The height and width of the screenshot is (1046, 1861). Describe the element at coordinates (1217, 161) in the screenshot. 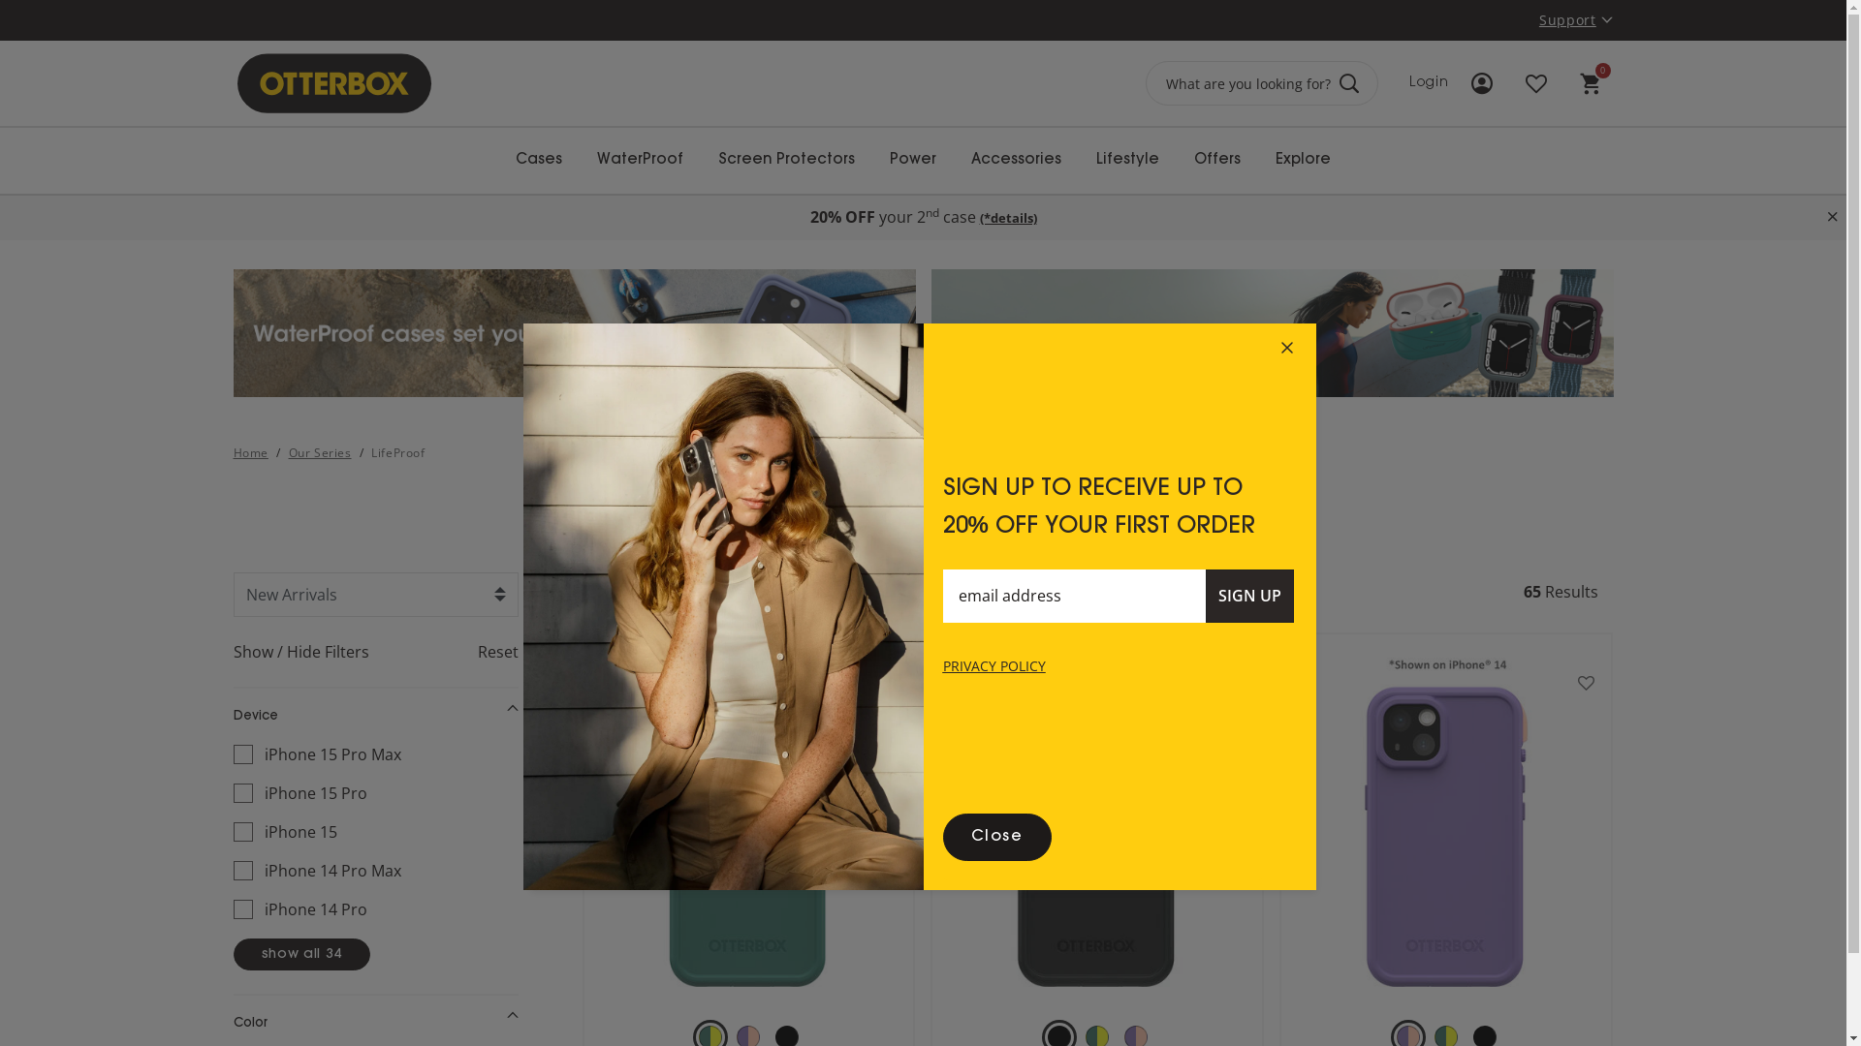

I see `Offers` at that location.